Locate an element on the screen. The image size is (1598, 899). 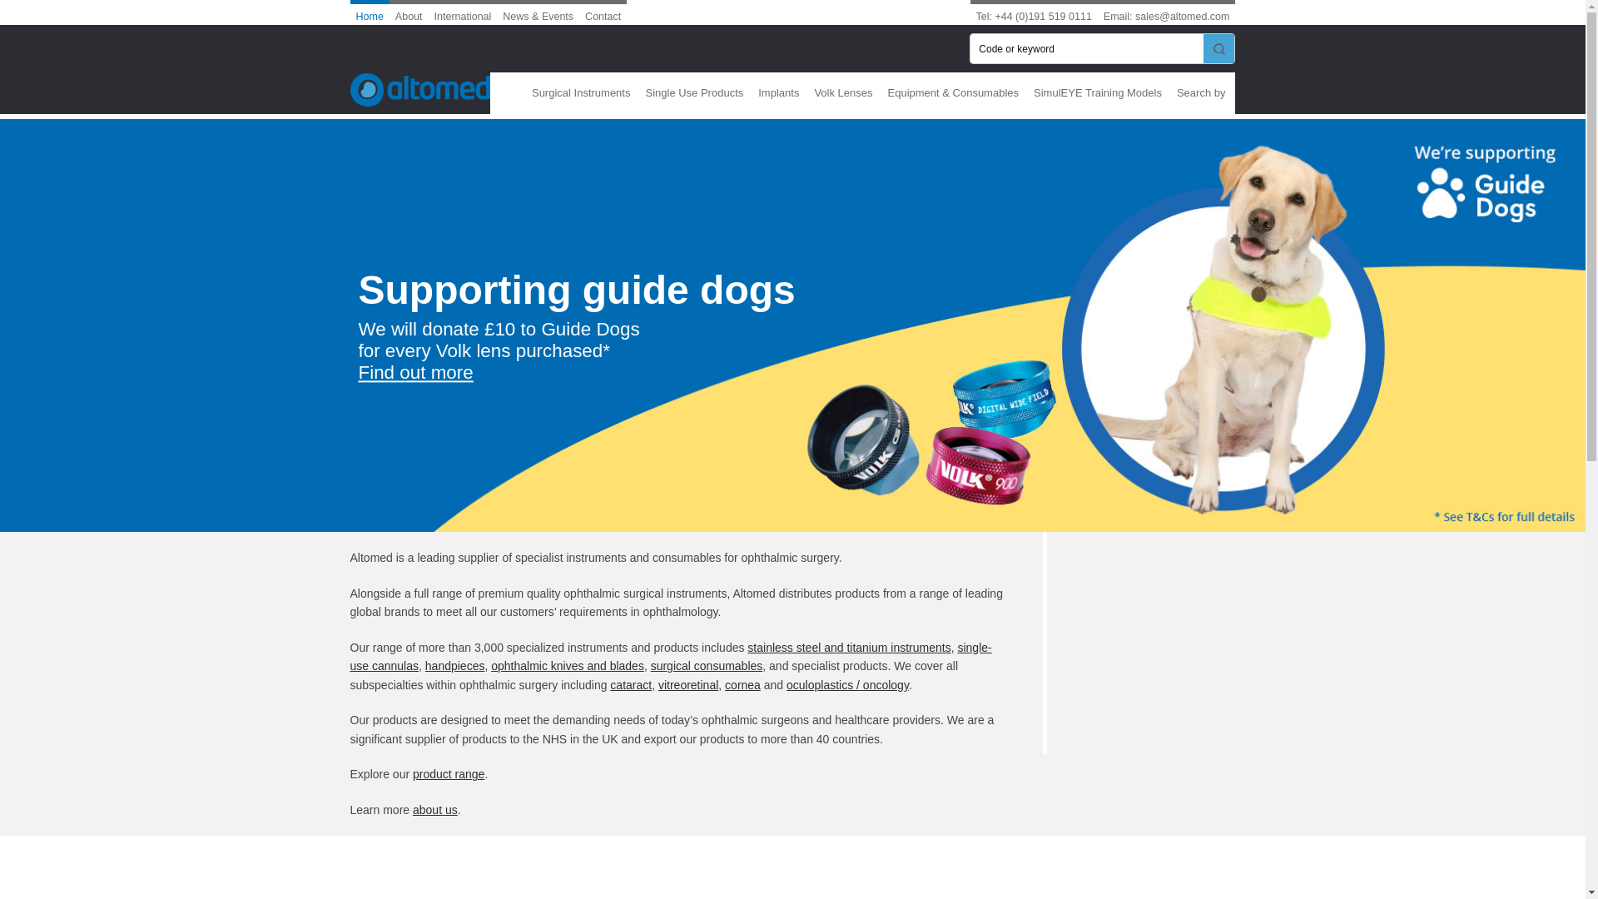
Surgical Instruments is located at coordinates (583, 93).